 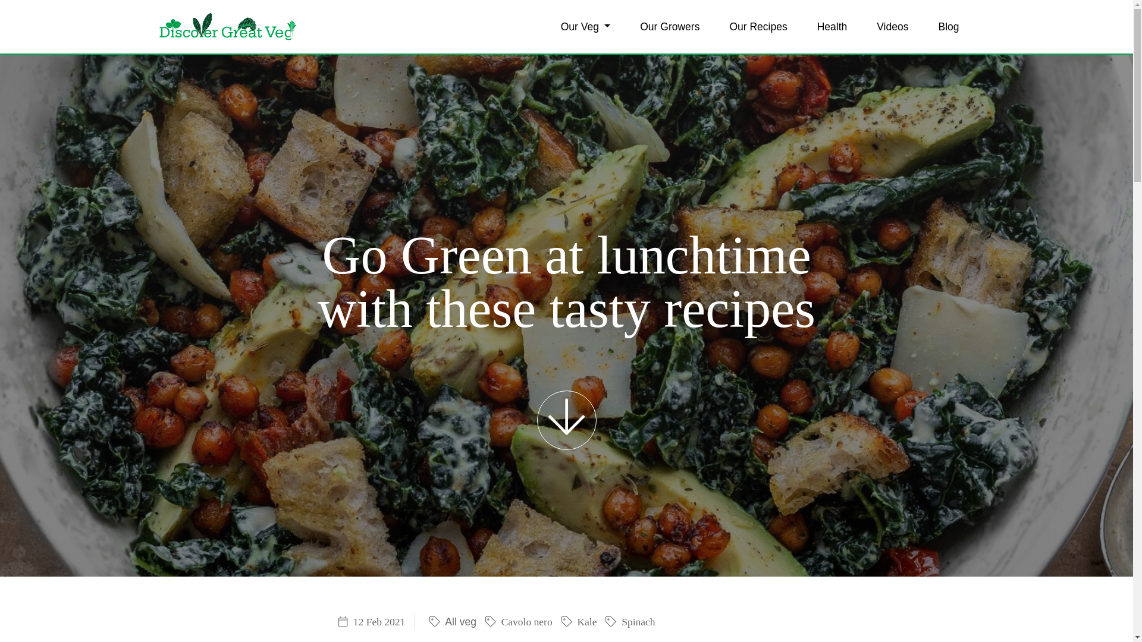 What do you see at coordinates (670, 26) in the screenshot?
I see `Our Growers` at bounding box center [670, 26].